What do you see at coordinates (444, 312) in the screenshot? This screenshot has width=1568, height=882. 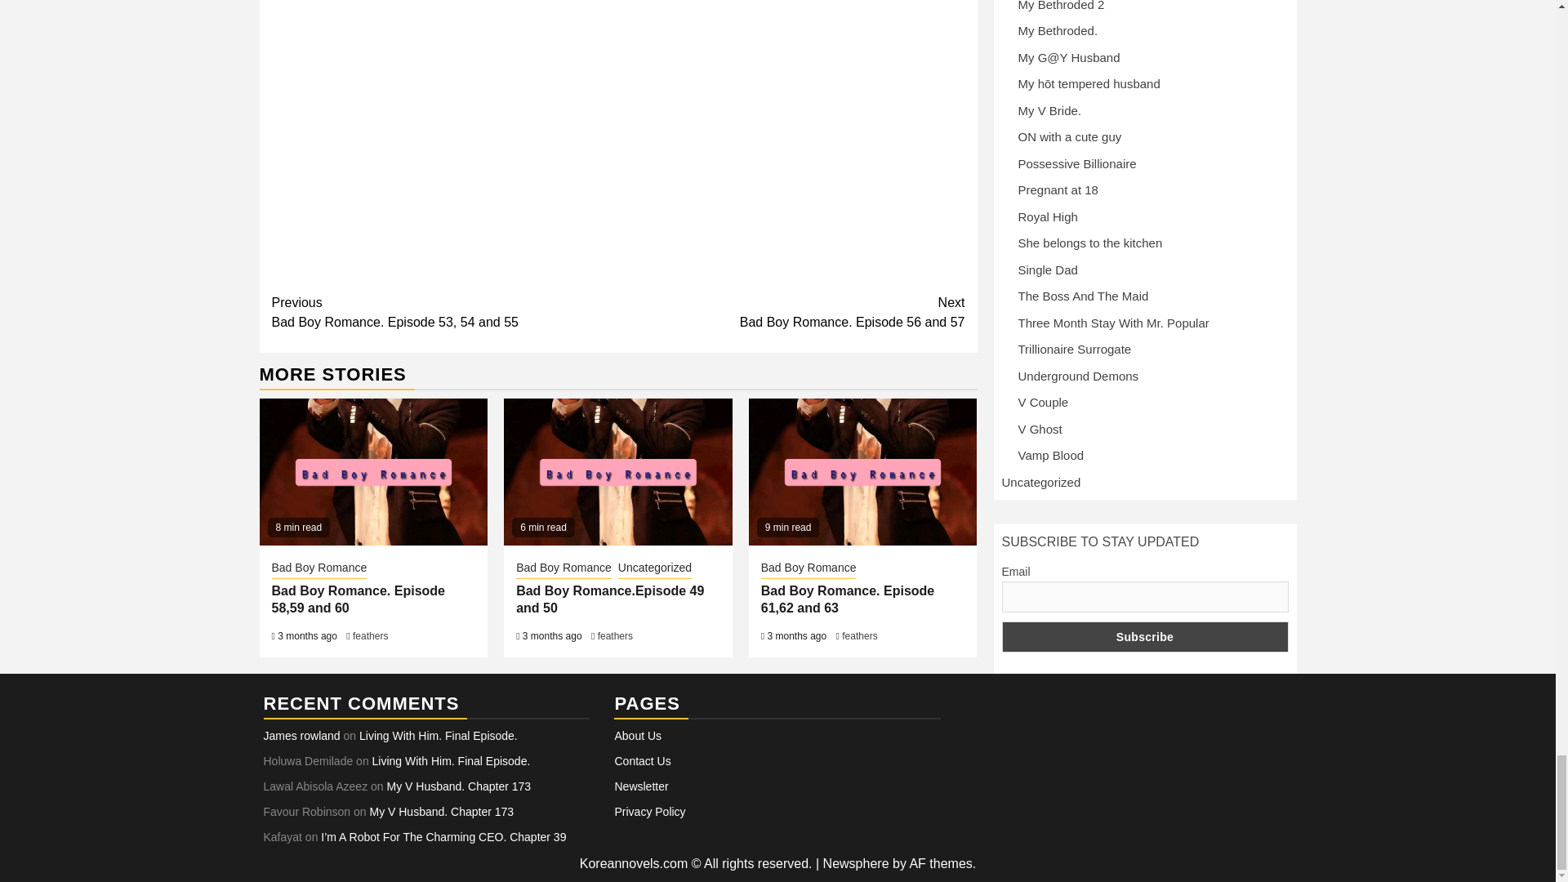 I see `Bad Boy Romance. Episode 58,59 and 60` at bounding box center [444, 312].